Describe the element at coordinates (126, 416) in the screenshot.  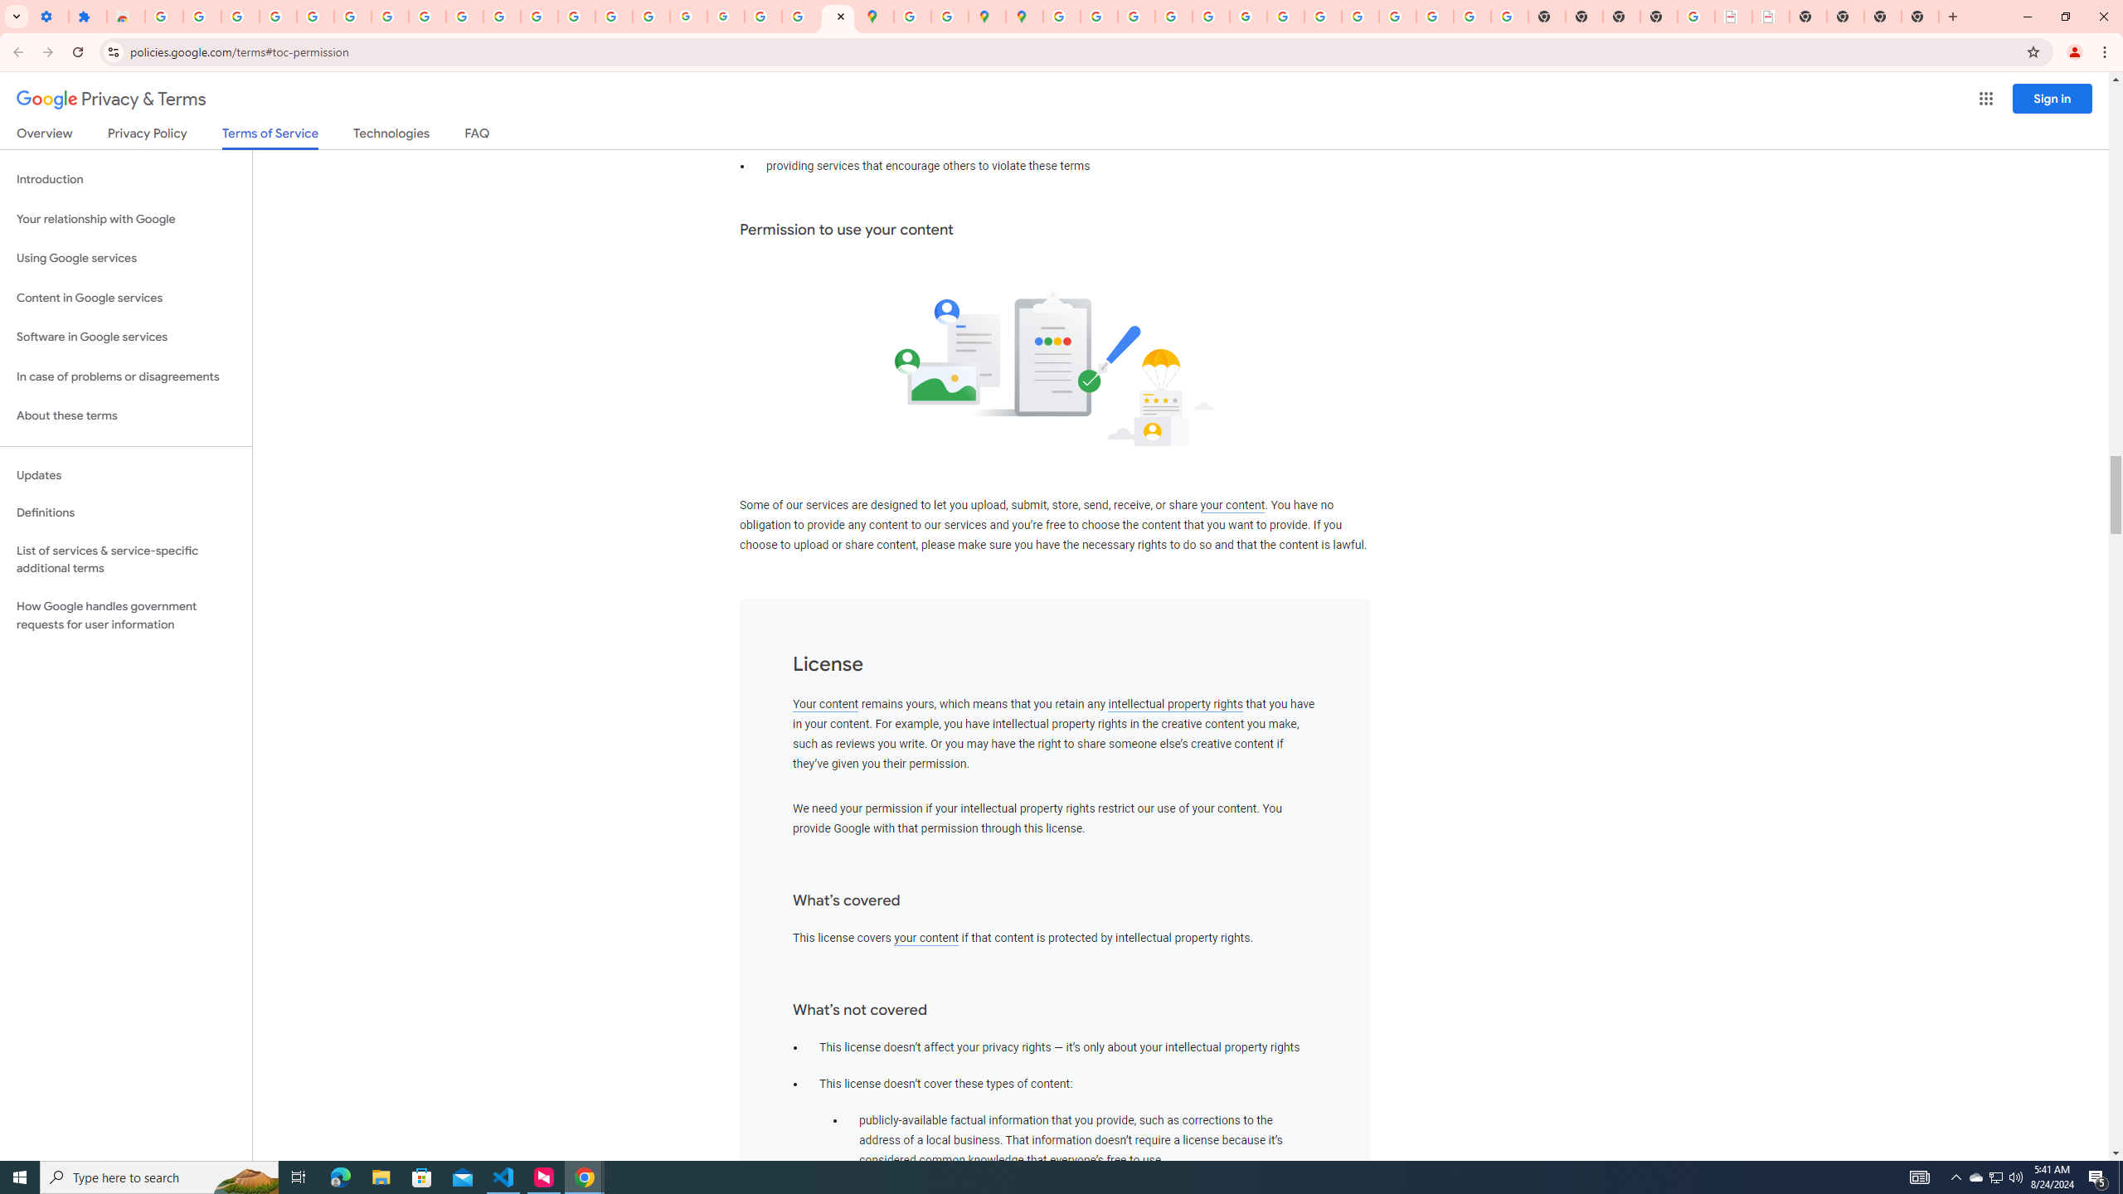
I see `About these terms` at that location.